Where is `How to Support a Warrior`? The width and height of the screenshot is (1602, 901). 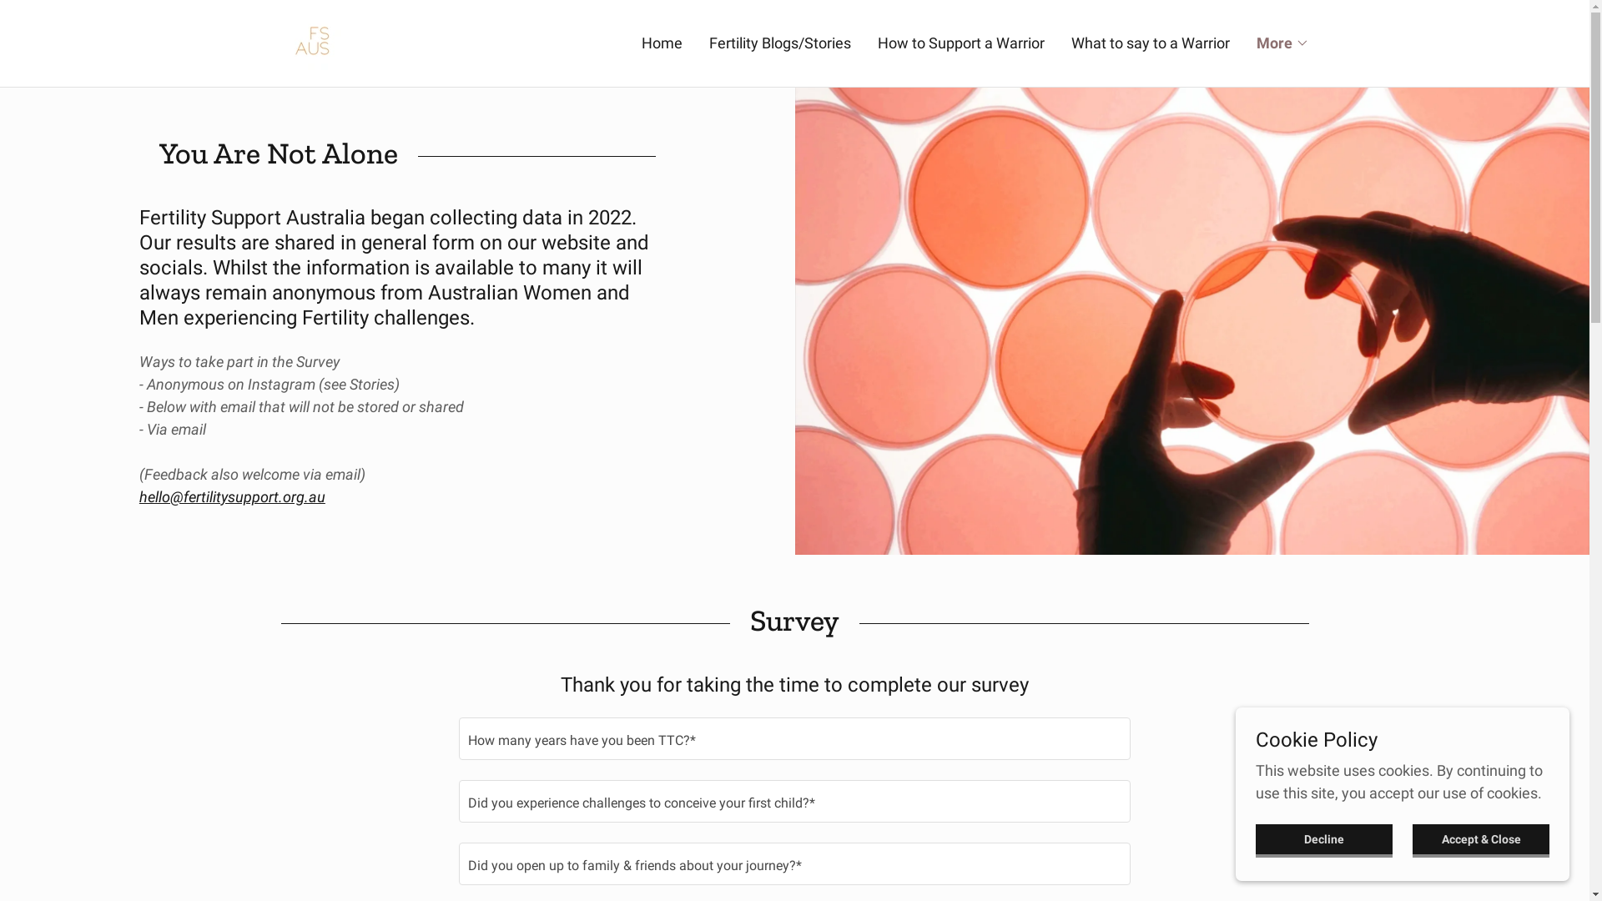
How to Support a Warrior is located at coordinates (961, 43).